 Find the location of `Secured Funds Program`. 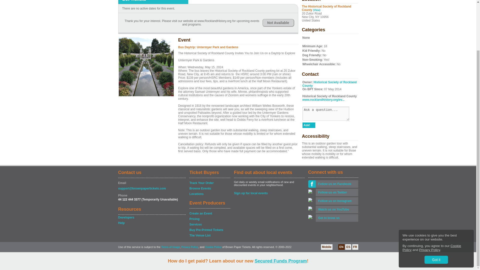

Secured Funds Program is located at coordinates (280, 202).